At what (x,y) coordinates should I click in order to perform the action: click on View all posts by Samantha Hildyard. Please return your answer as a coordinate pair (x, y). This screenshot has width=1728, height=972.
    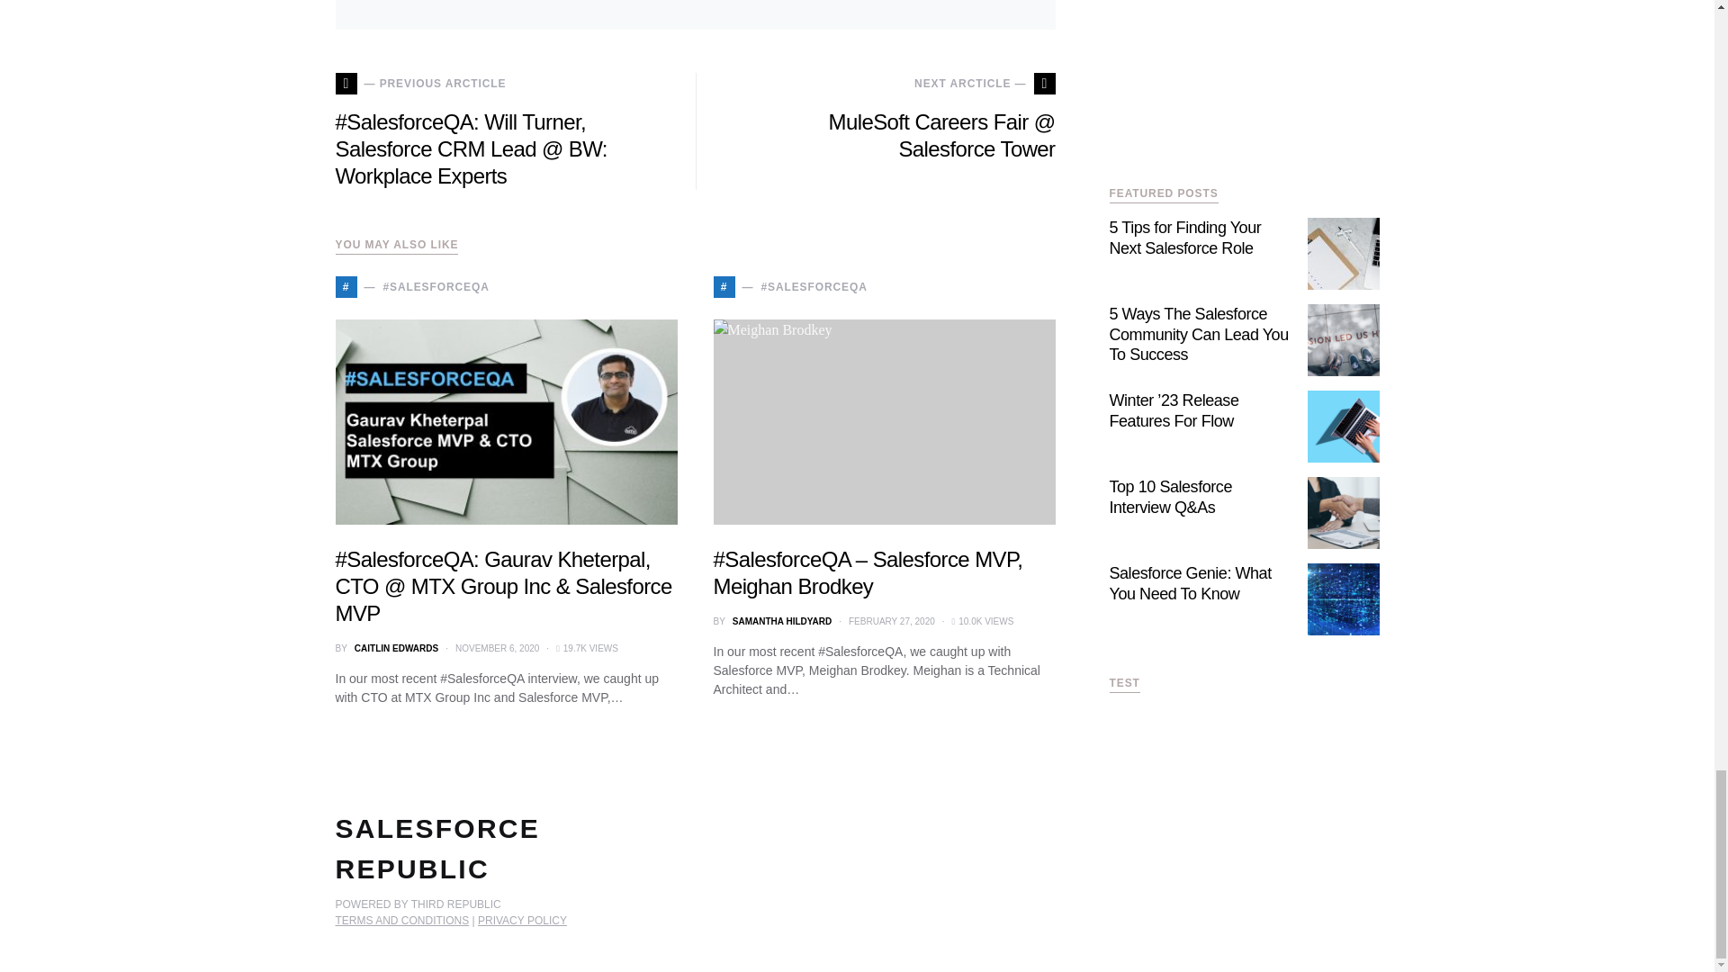
    Looking at the image, I should click on (781, 621).